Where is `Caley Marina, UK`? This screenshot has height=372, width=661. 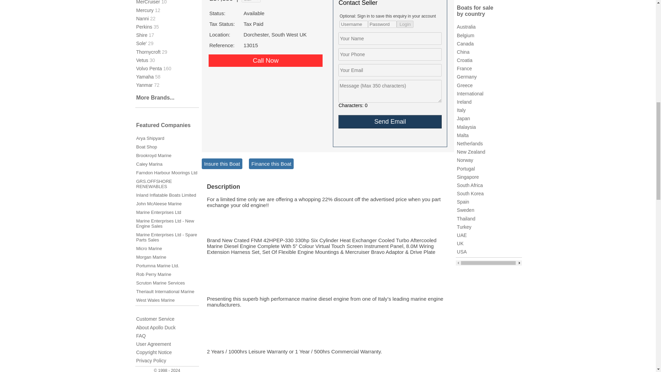
Caley Marina, UK is located at coordinates (149, 164).